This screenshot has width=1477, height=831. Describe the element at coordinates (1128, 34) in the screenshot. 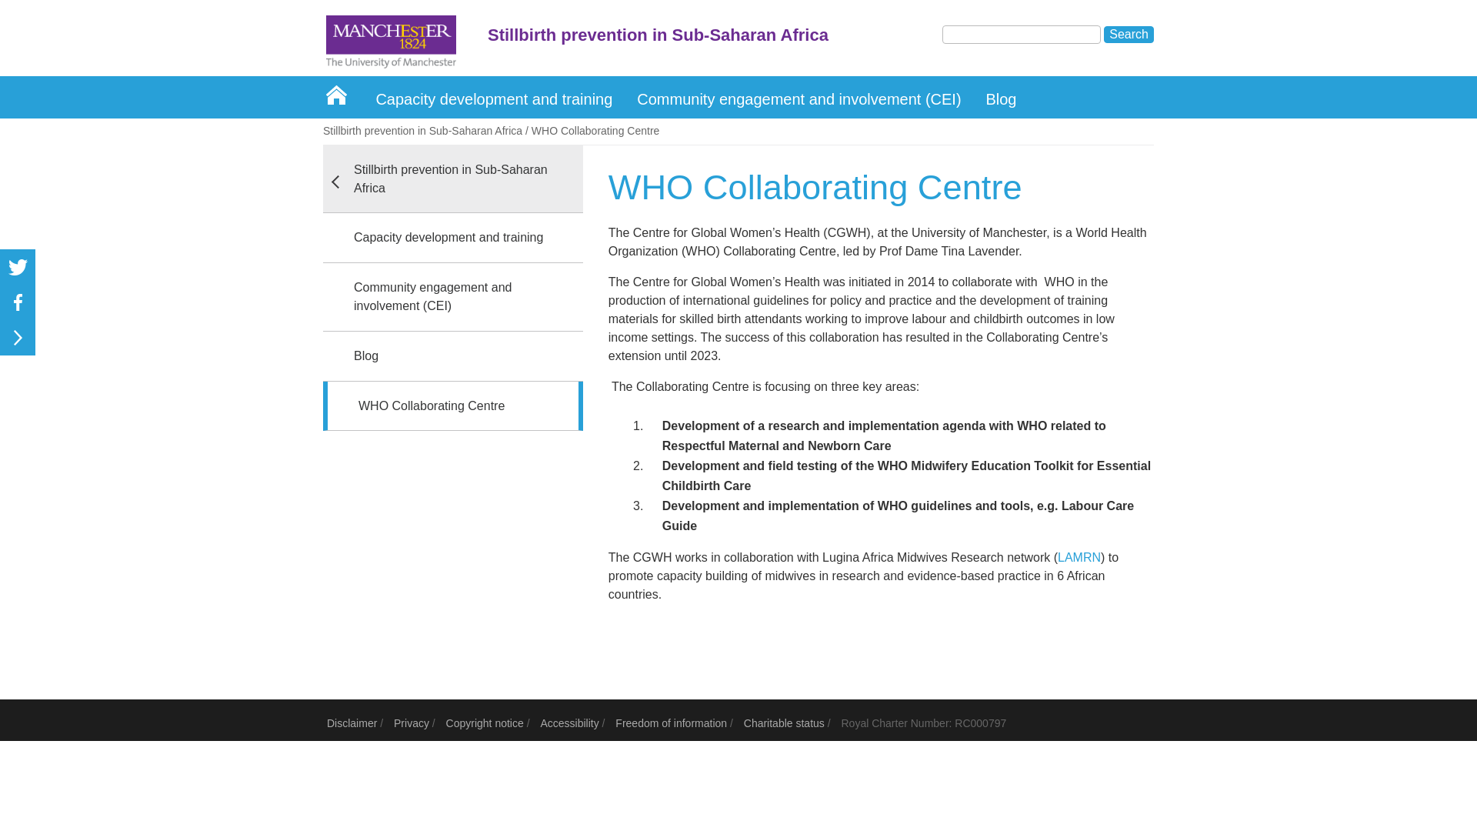

I see `Search` at that location.